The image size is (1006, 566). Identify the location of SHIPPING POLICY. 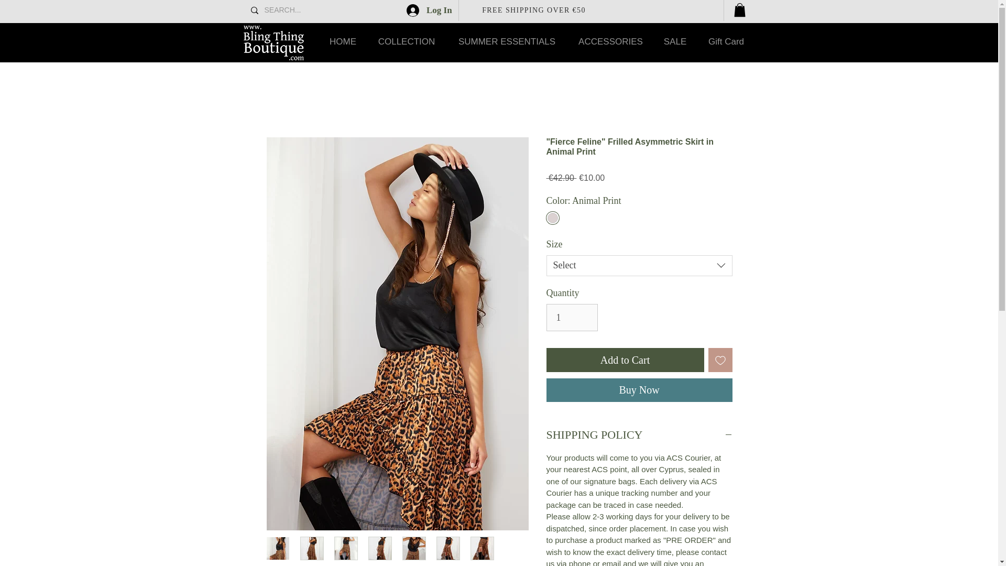
(639, 435).